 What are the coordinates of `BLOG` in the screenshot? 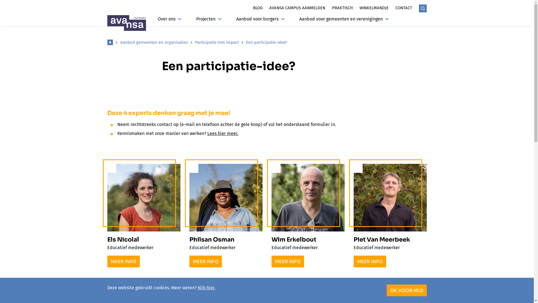 It's located at (258, 8).